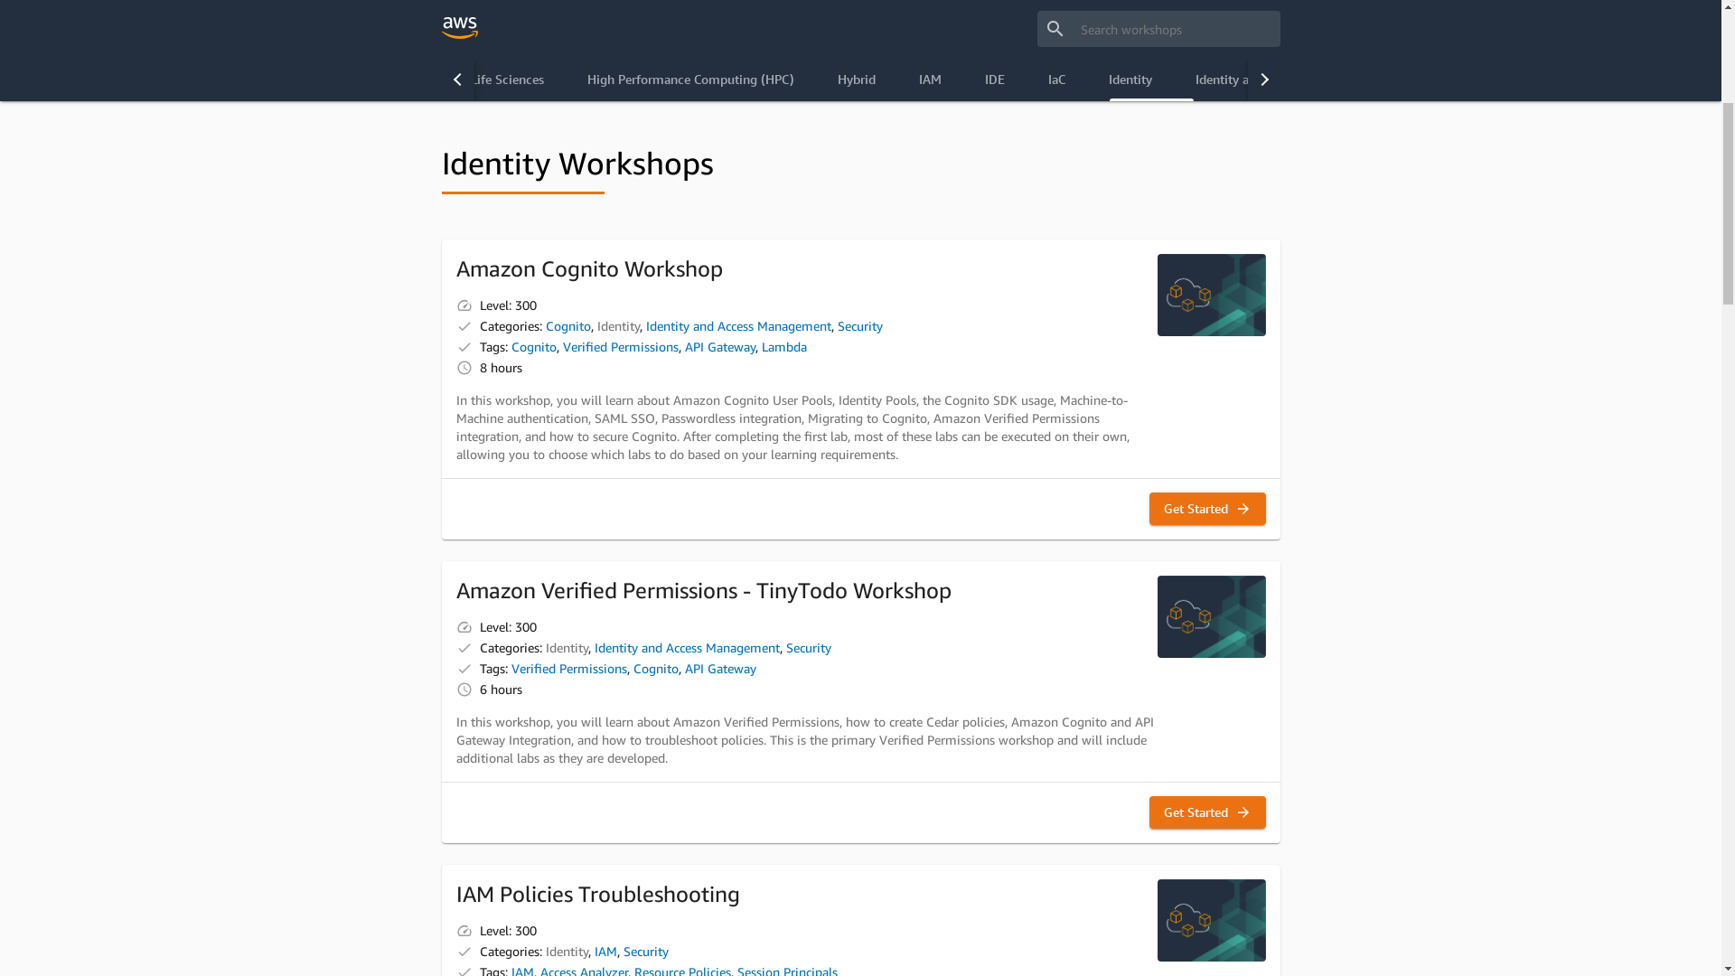  I want to click on Cognito, so click(568, 763).